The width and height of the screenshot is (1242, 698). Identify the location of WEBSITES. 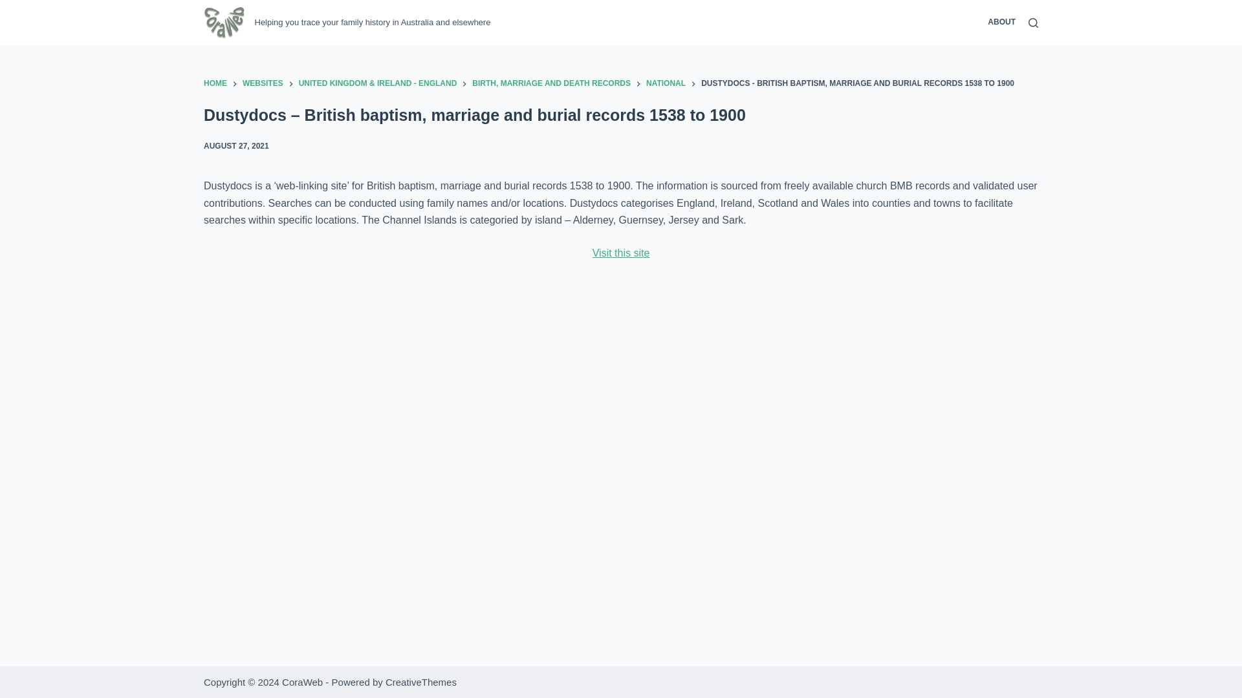
(263, 84).